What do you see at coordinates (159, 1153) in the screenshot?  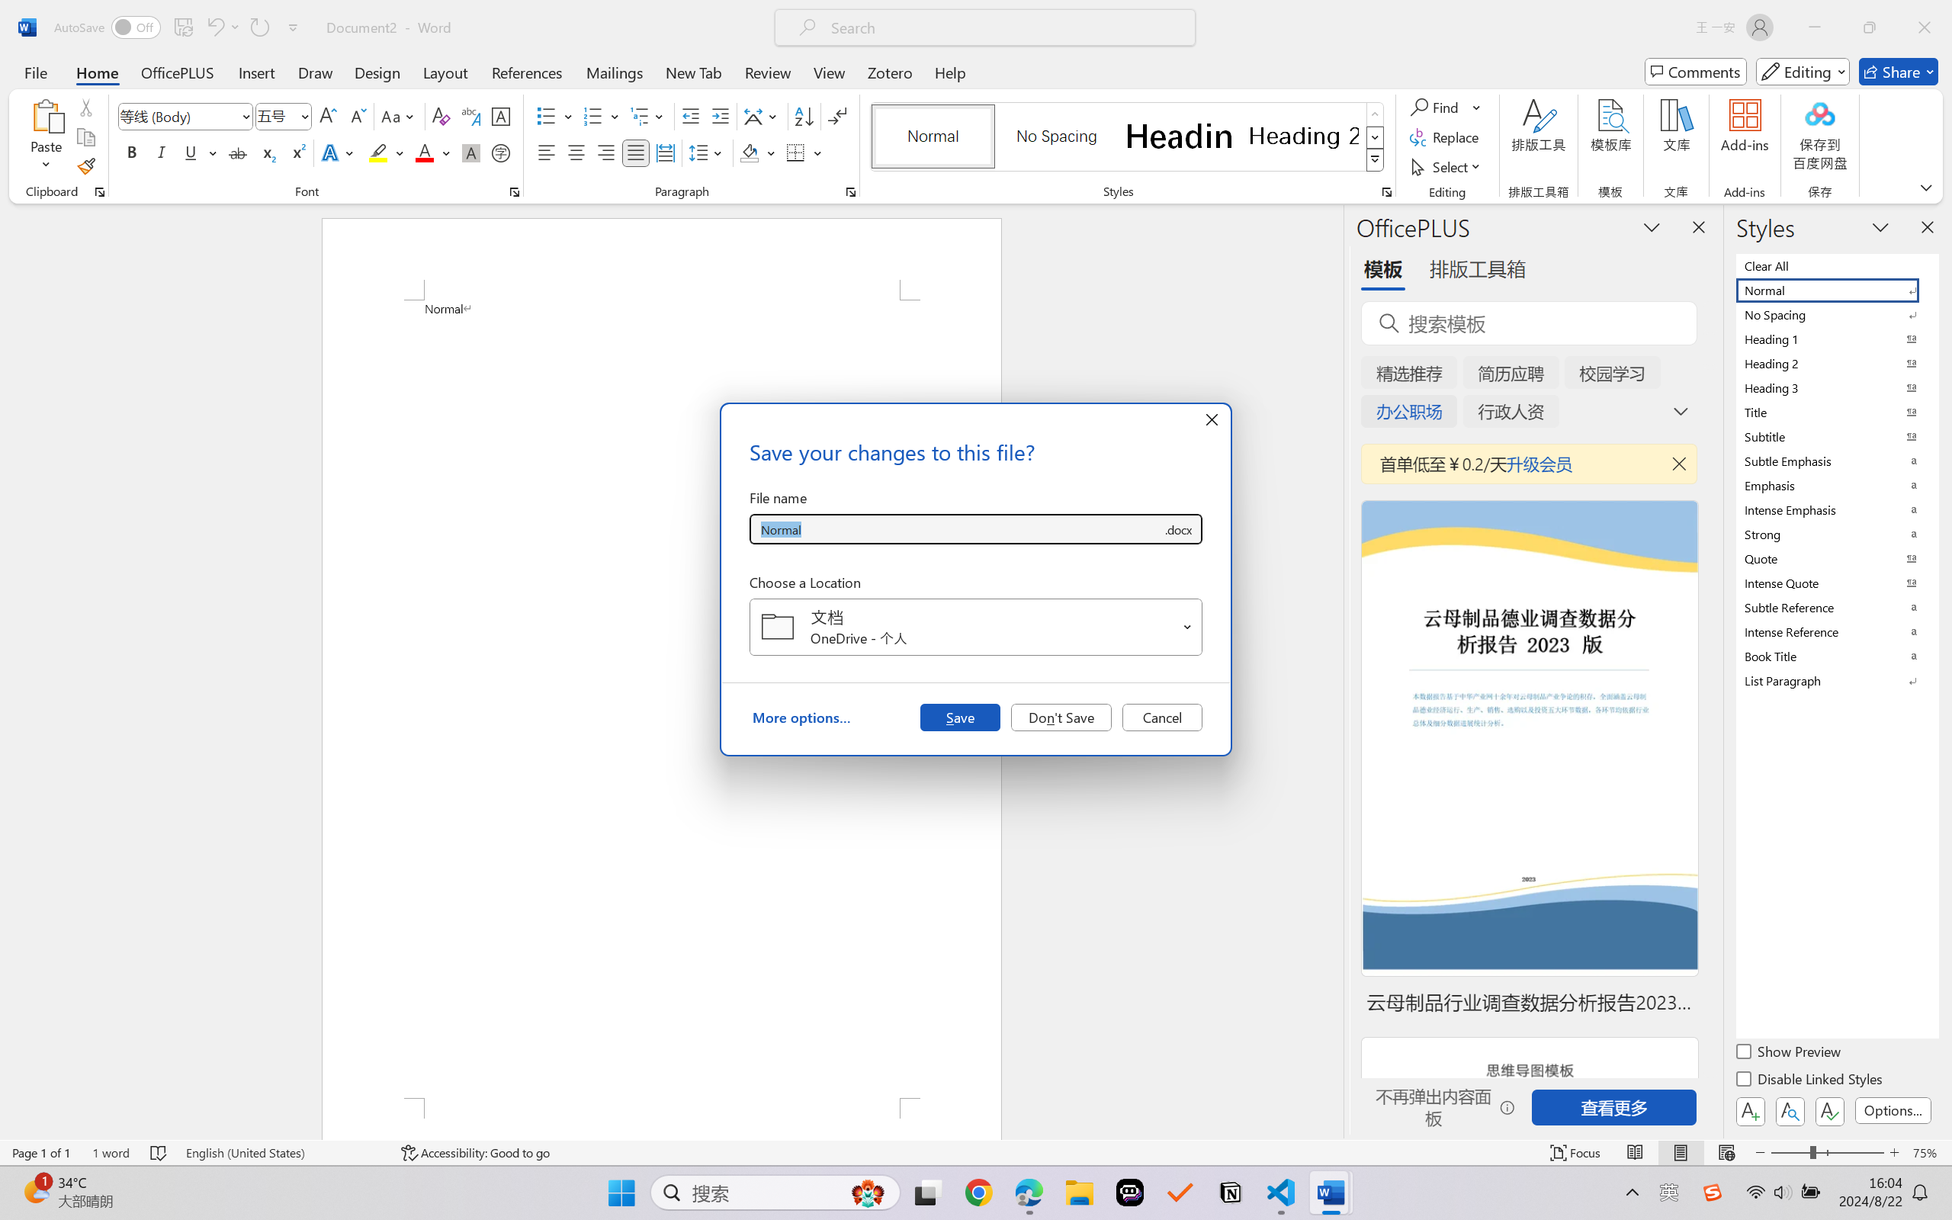 I see `Spelling and Grammar Check No Errors` at bounding box center [159, 1153].